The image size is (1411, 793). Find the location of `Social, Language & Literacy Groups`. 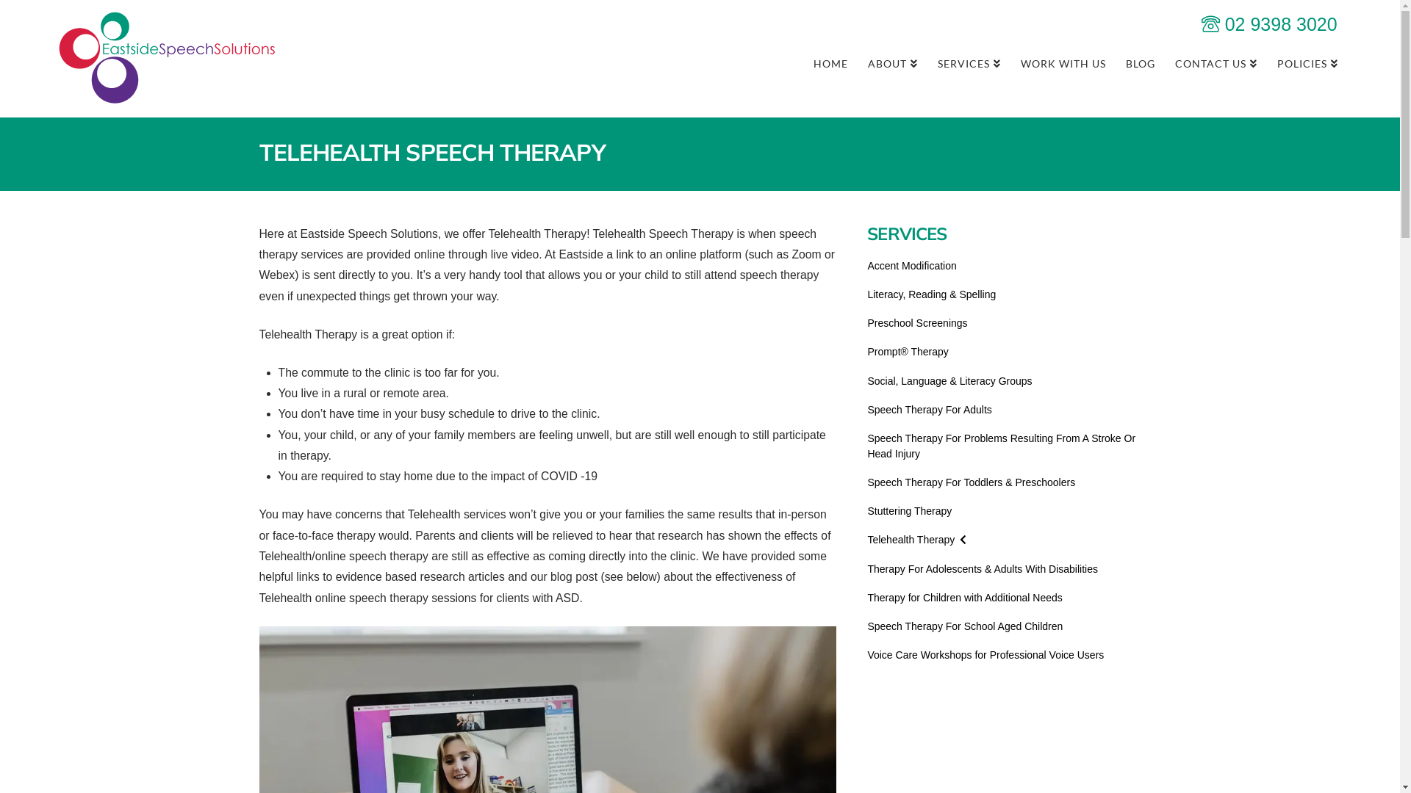

Social, Language & Literacy Groups is located at coordinates (949, 381).